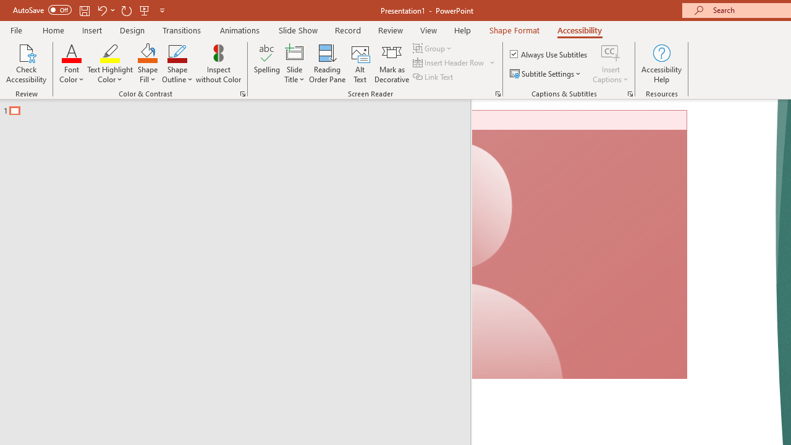 Image resolution: width=791 pixels, height=445 pixels. I want to click on Borders, so click(652, 111).